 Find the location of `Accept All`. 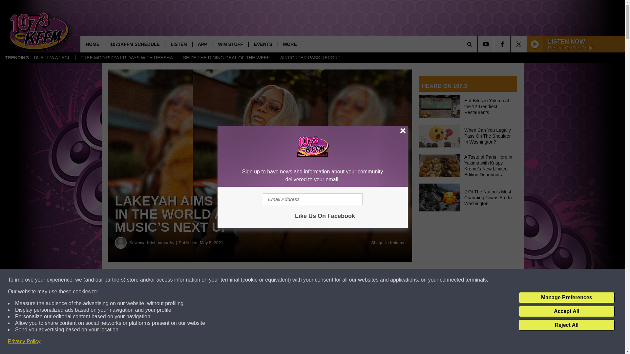

Accept All is located at coordinates (566, 311).